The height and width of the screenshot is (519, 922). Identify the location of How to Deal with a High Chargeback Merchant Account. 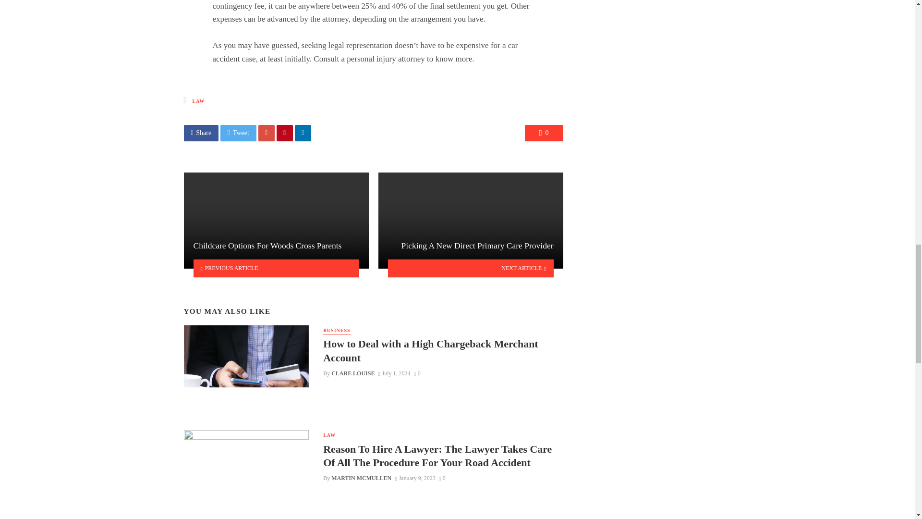
(443, 351).